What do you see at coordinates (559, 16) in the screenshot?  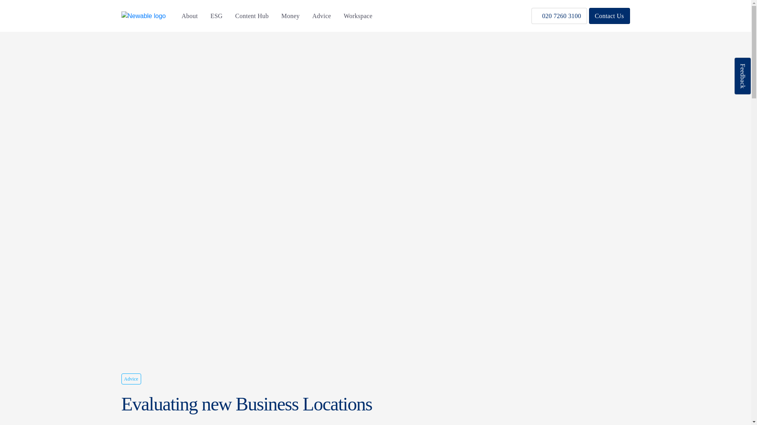 I see `Call 020 7260 3100` at bounding box center [559, 16].